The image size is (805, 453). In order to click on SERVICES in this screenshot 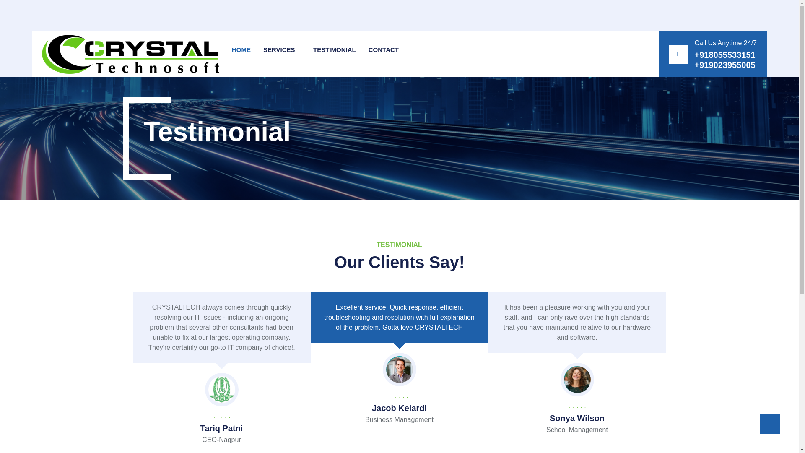, I will do `click(282, 49)`.